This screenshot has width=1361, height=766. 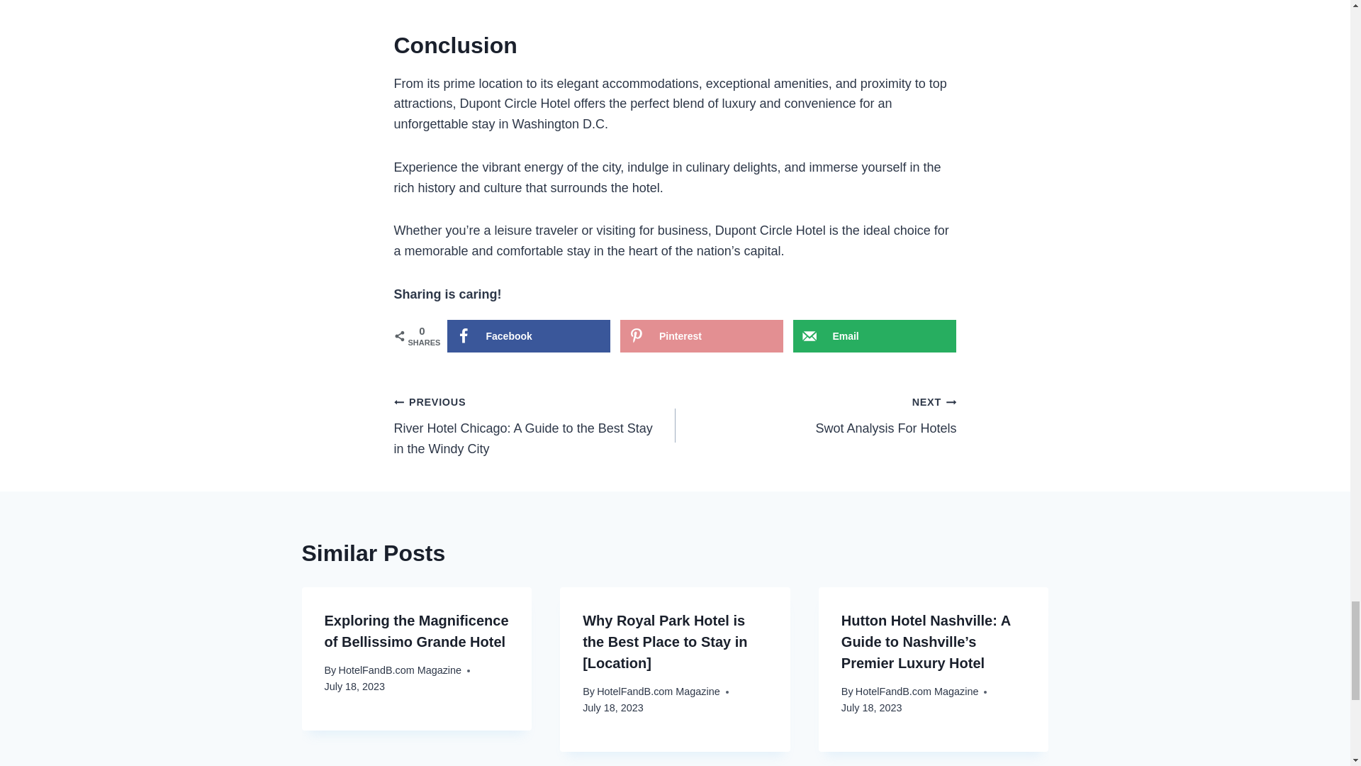 I want to click on Pinterest, so click(x=658, y=691).